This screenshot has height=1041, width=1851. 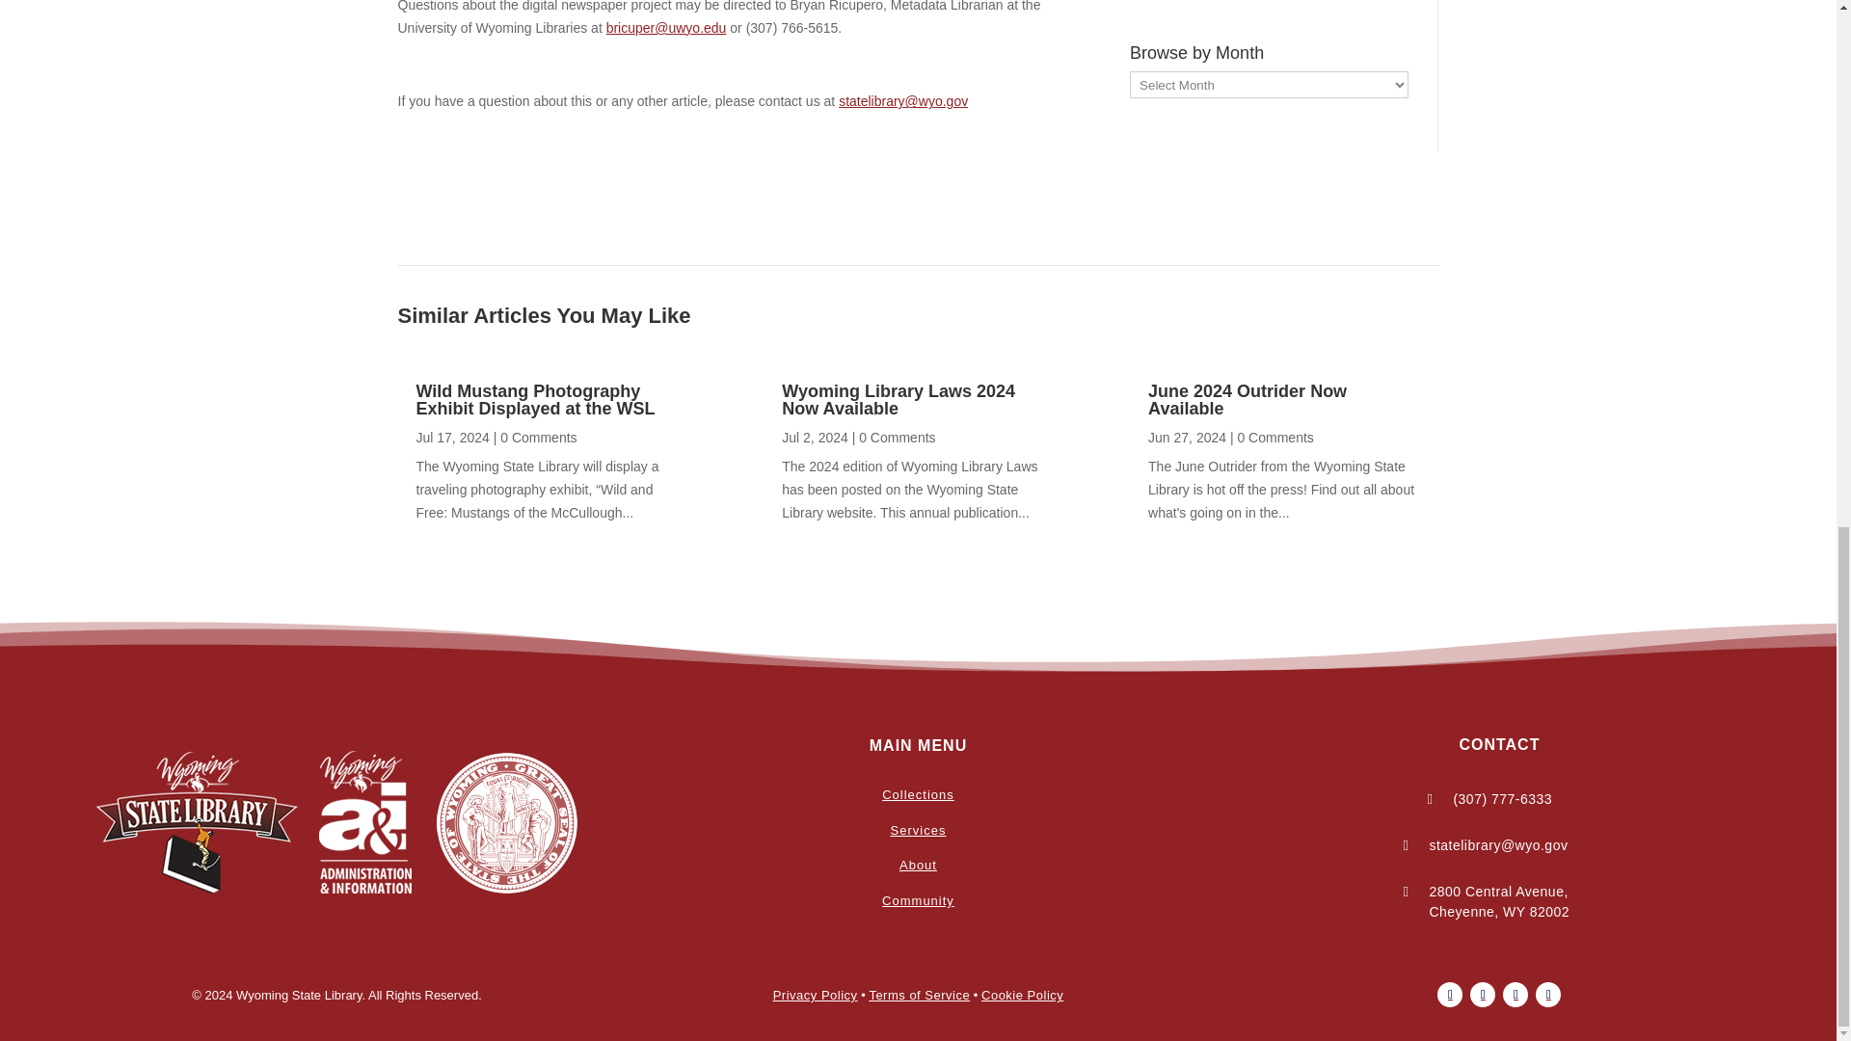 I want to click on Follow on Youtube, so click(x=1516, y=995).